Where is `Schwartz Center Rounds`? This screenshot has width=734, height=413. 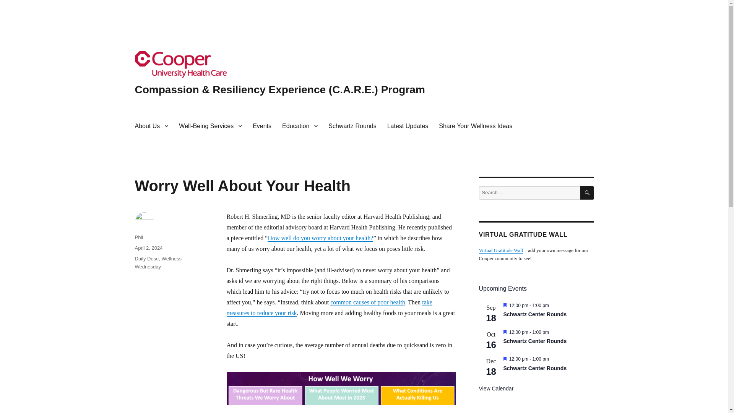 Schwartz Center Rounds is located at coordinates (534, 341).